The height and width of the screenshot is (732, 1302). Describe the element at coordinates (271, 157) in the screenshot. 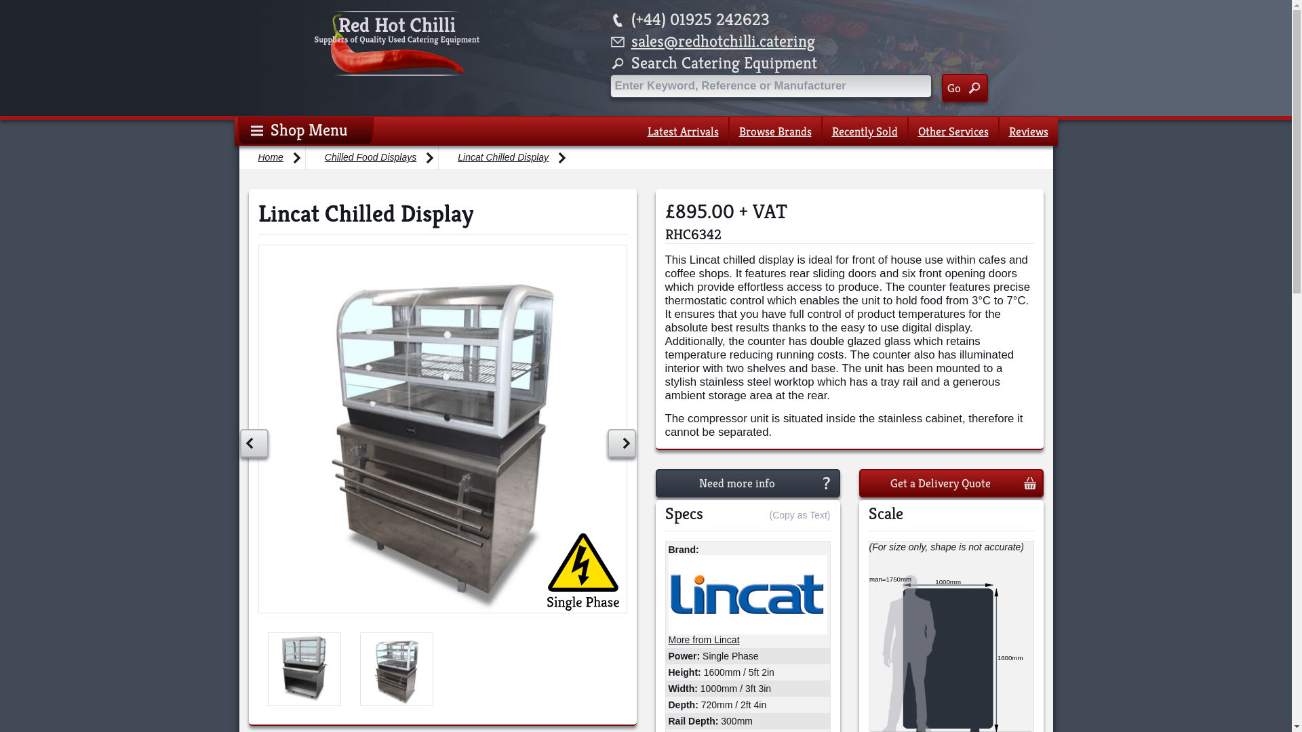

I see `Home` at that location.